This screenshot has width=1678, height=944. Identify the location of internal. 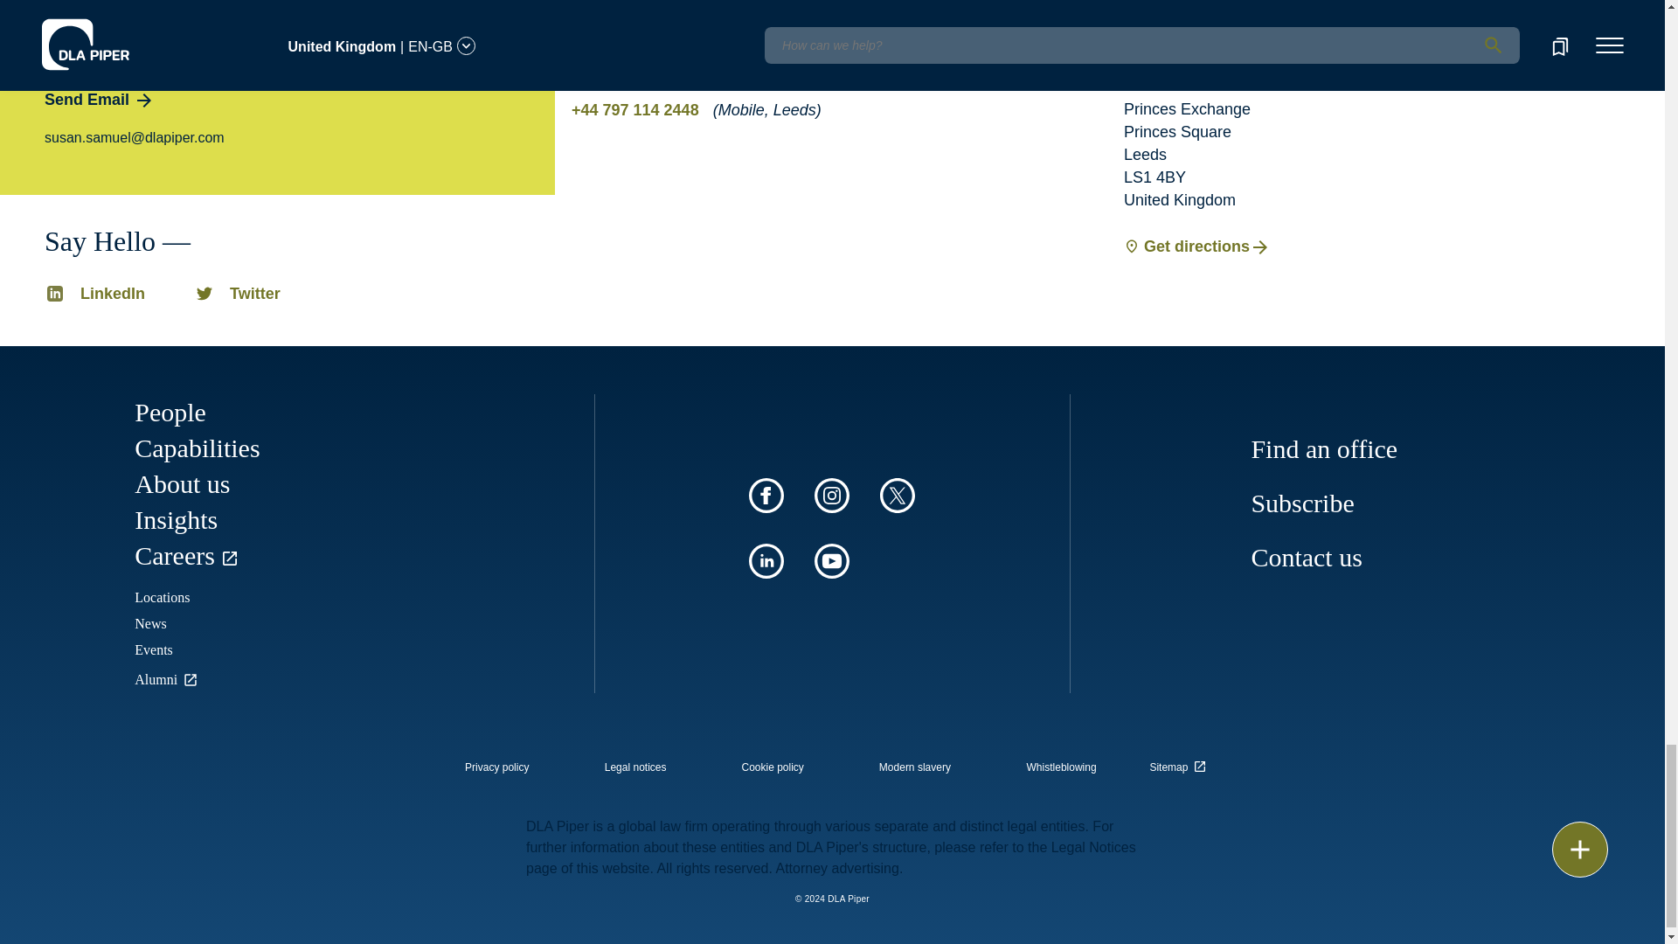
(496, 767).